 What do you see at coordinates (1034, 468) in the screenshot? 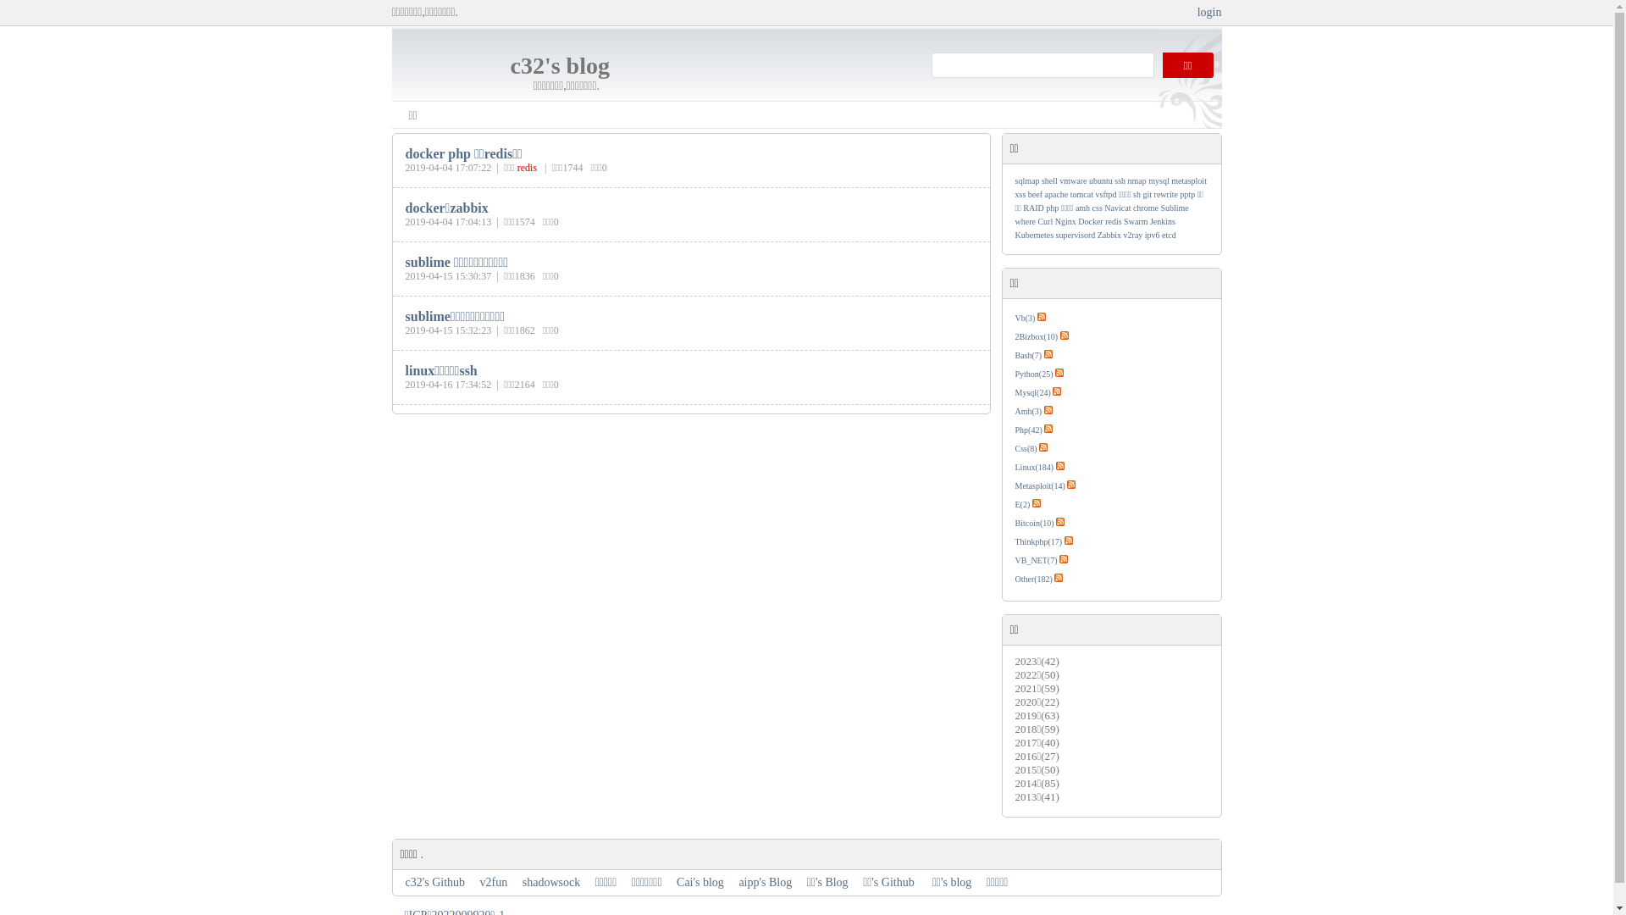
I see `Linux(184)` at bounding box center [1034, 468].